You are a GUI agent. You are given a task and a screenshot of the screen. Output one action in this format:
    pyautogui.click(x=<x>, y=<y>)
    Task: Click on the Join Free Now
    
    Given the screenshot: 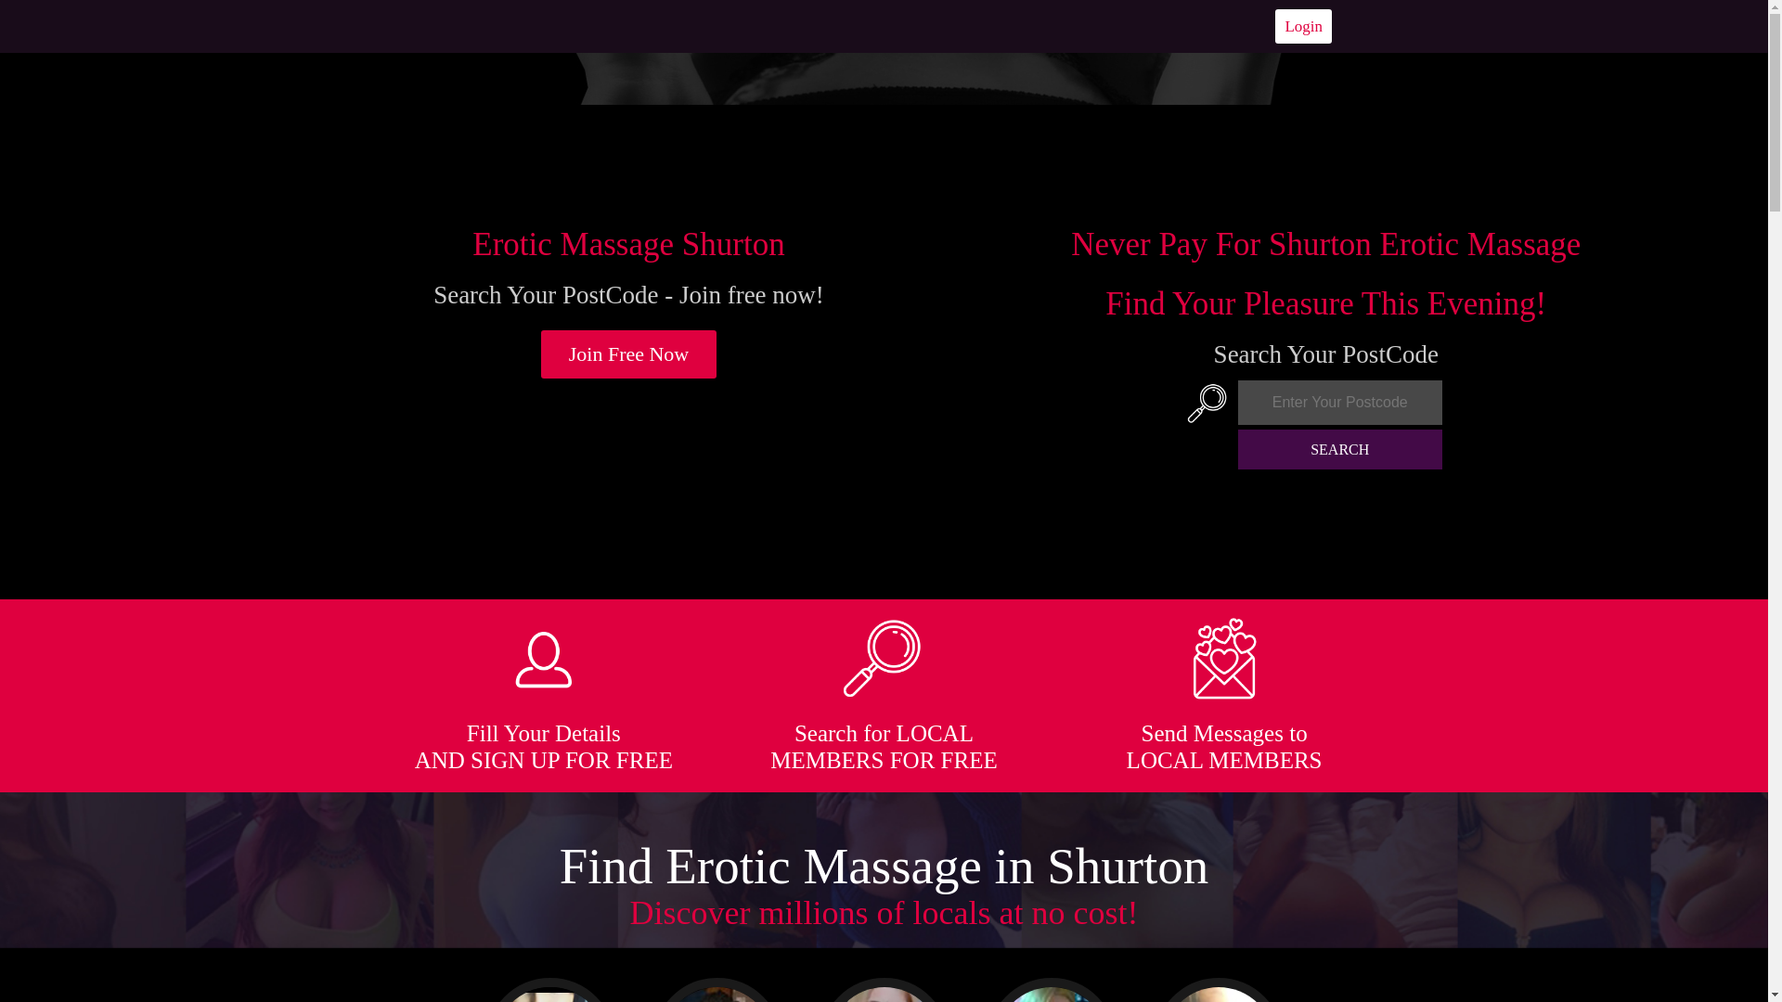 What is the action you would take?
    pyautogui.click(x=629, y=354)
    